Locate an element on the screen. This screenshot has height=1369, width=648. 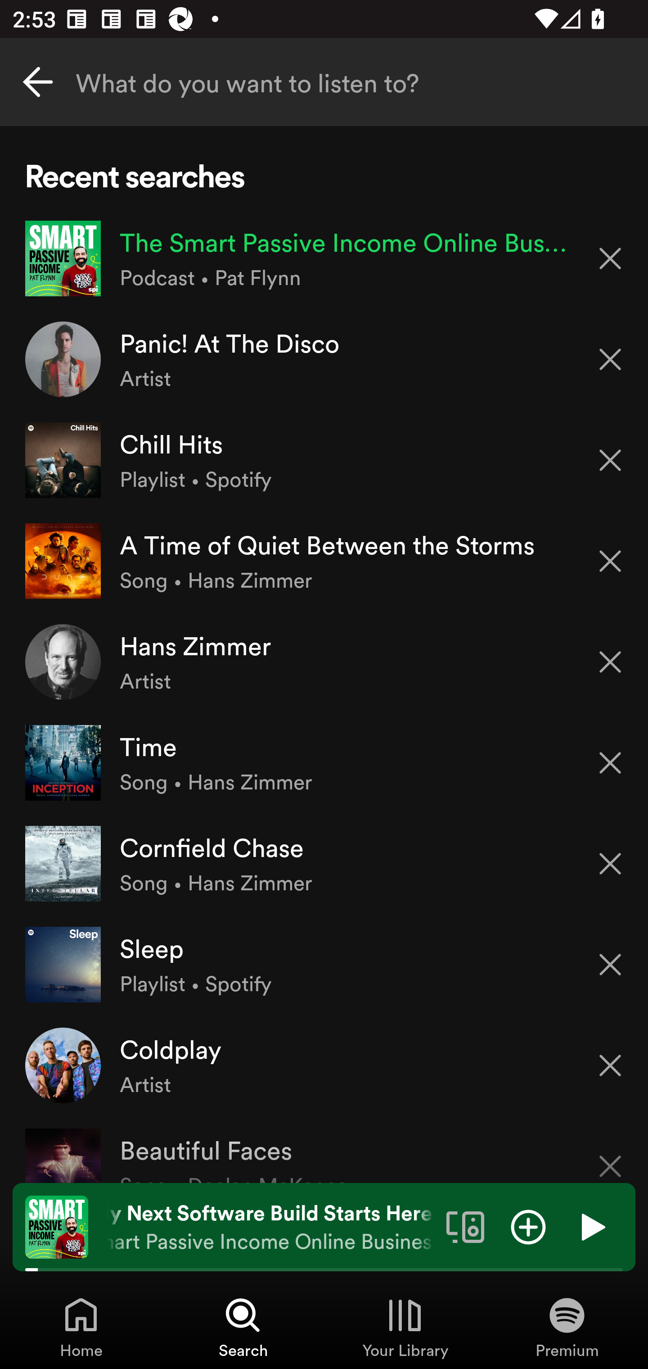
Beautiful Faces Song • Declan McKenna Remove is located at coordinates (324, 1149).